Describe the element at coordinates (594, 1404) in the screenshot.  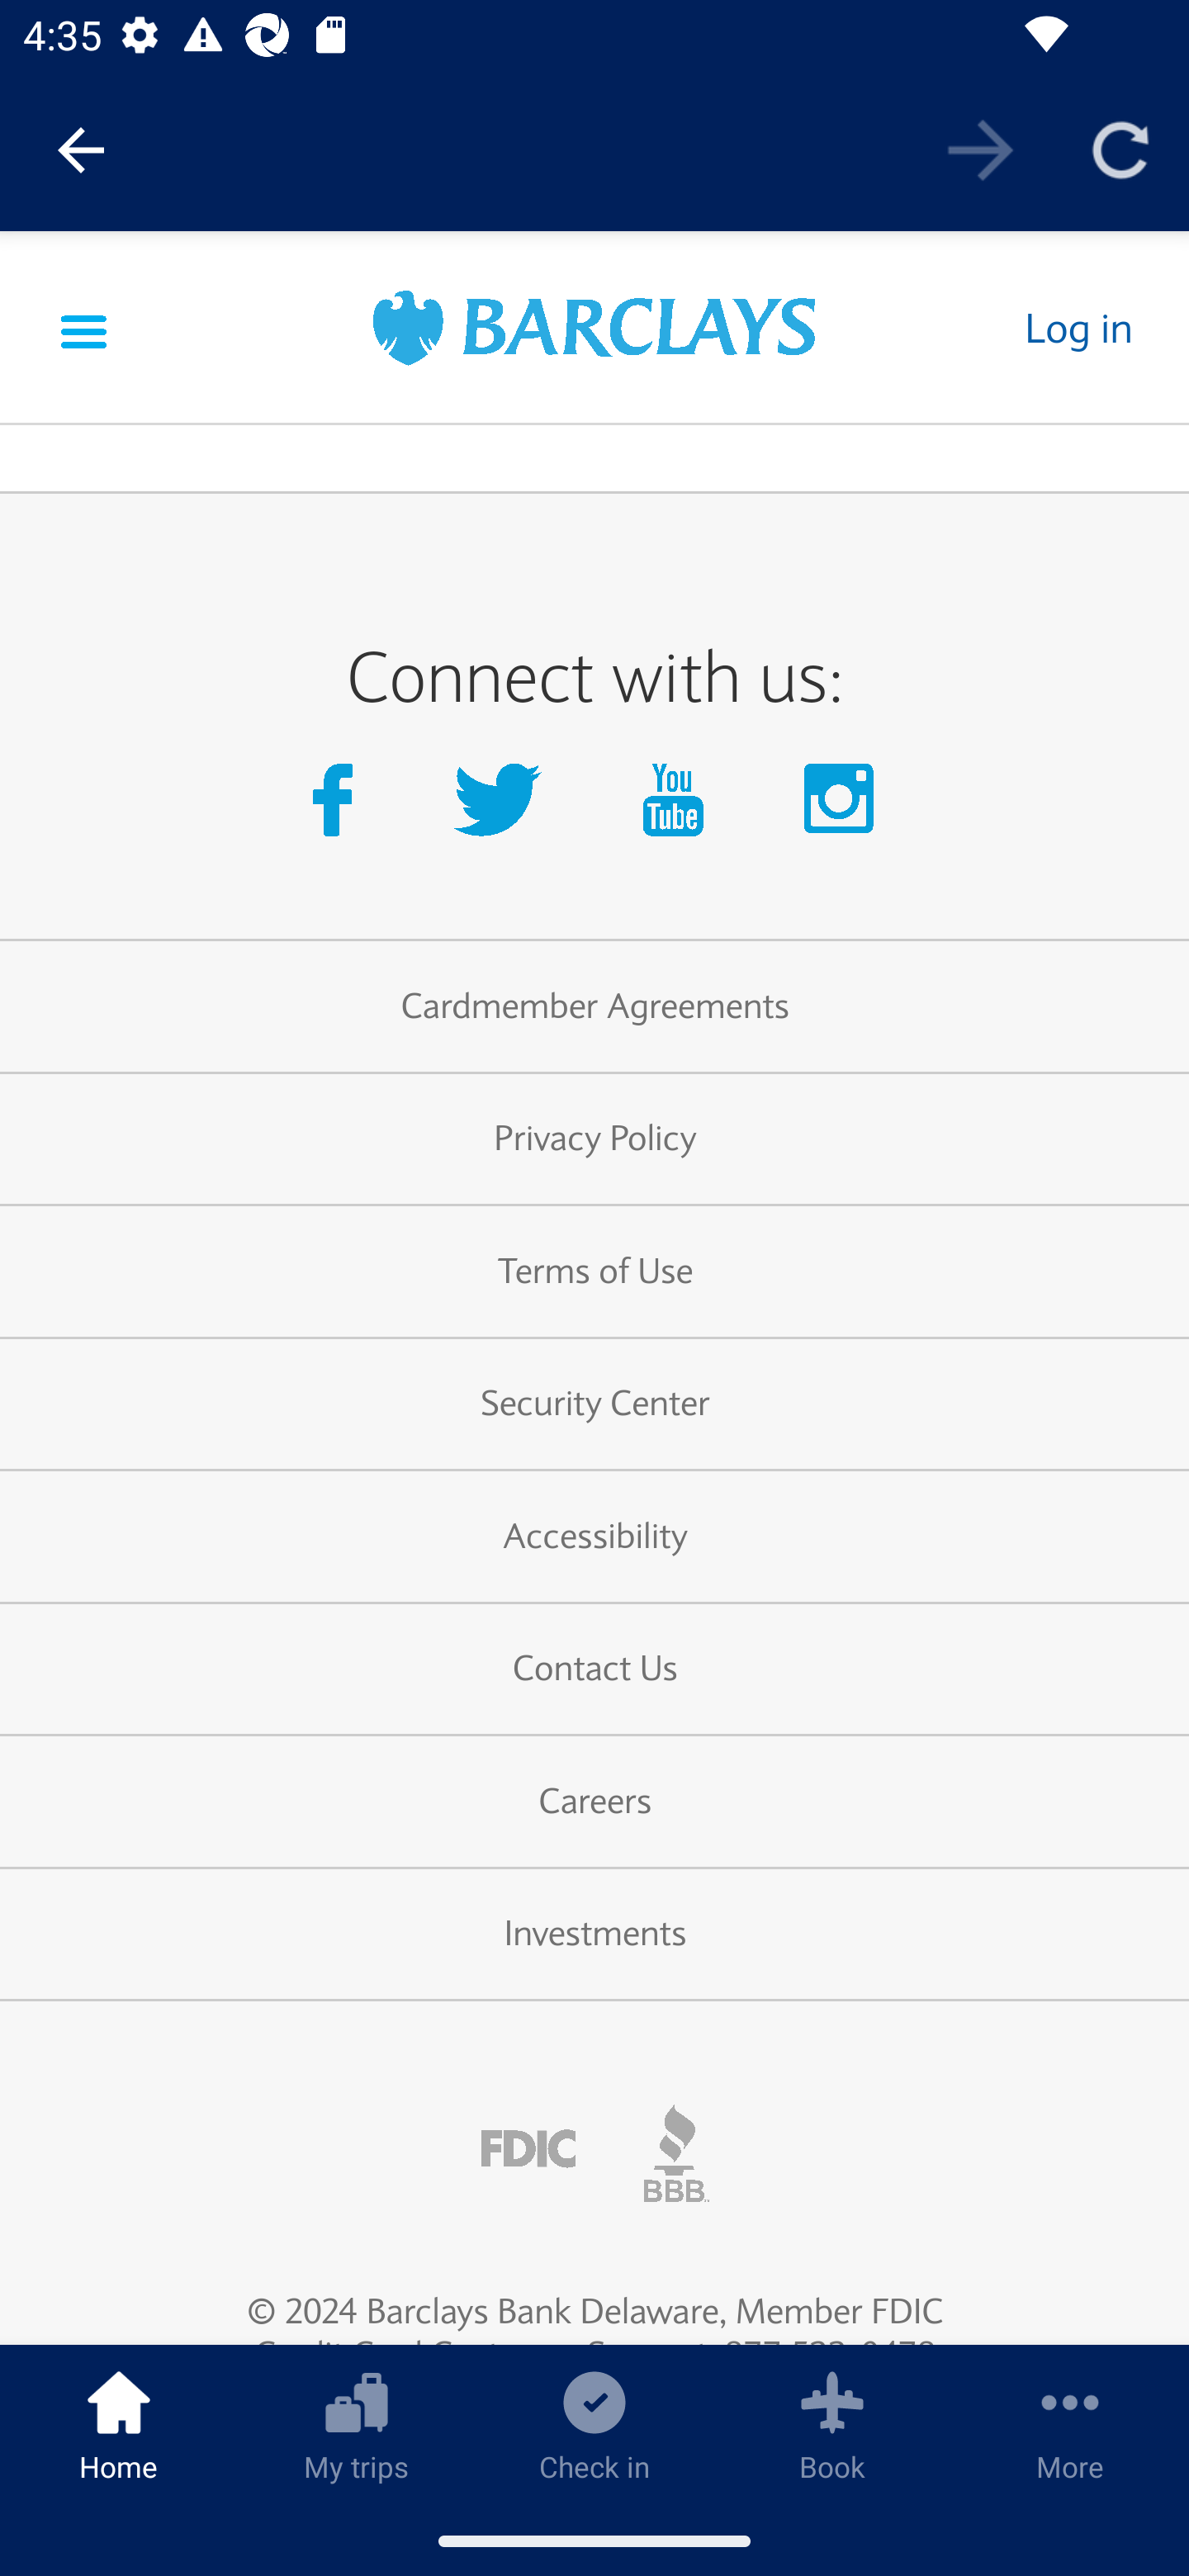
I see `Security Center` at that location.